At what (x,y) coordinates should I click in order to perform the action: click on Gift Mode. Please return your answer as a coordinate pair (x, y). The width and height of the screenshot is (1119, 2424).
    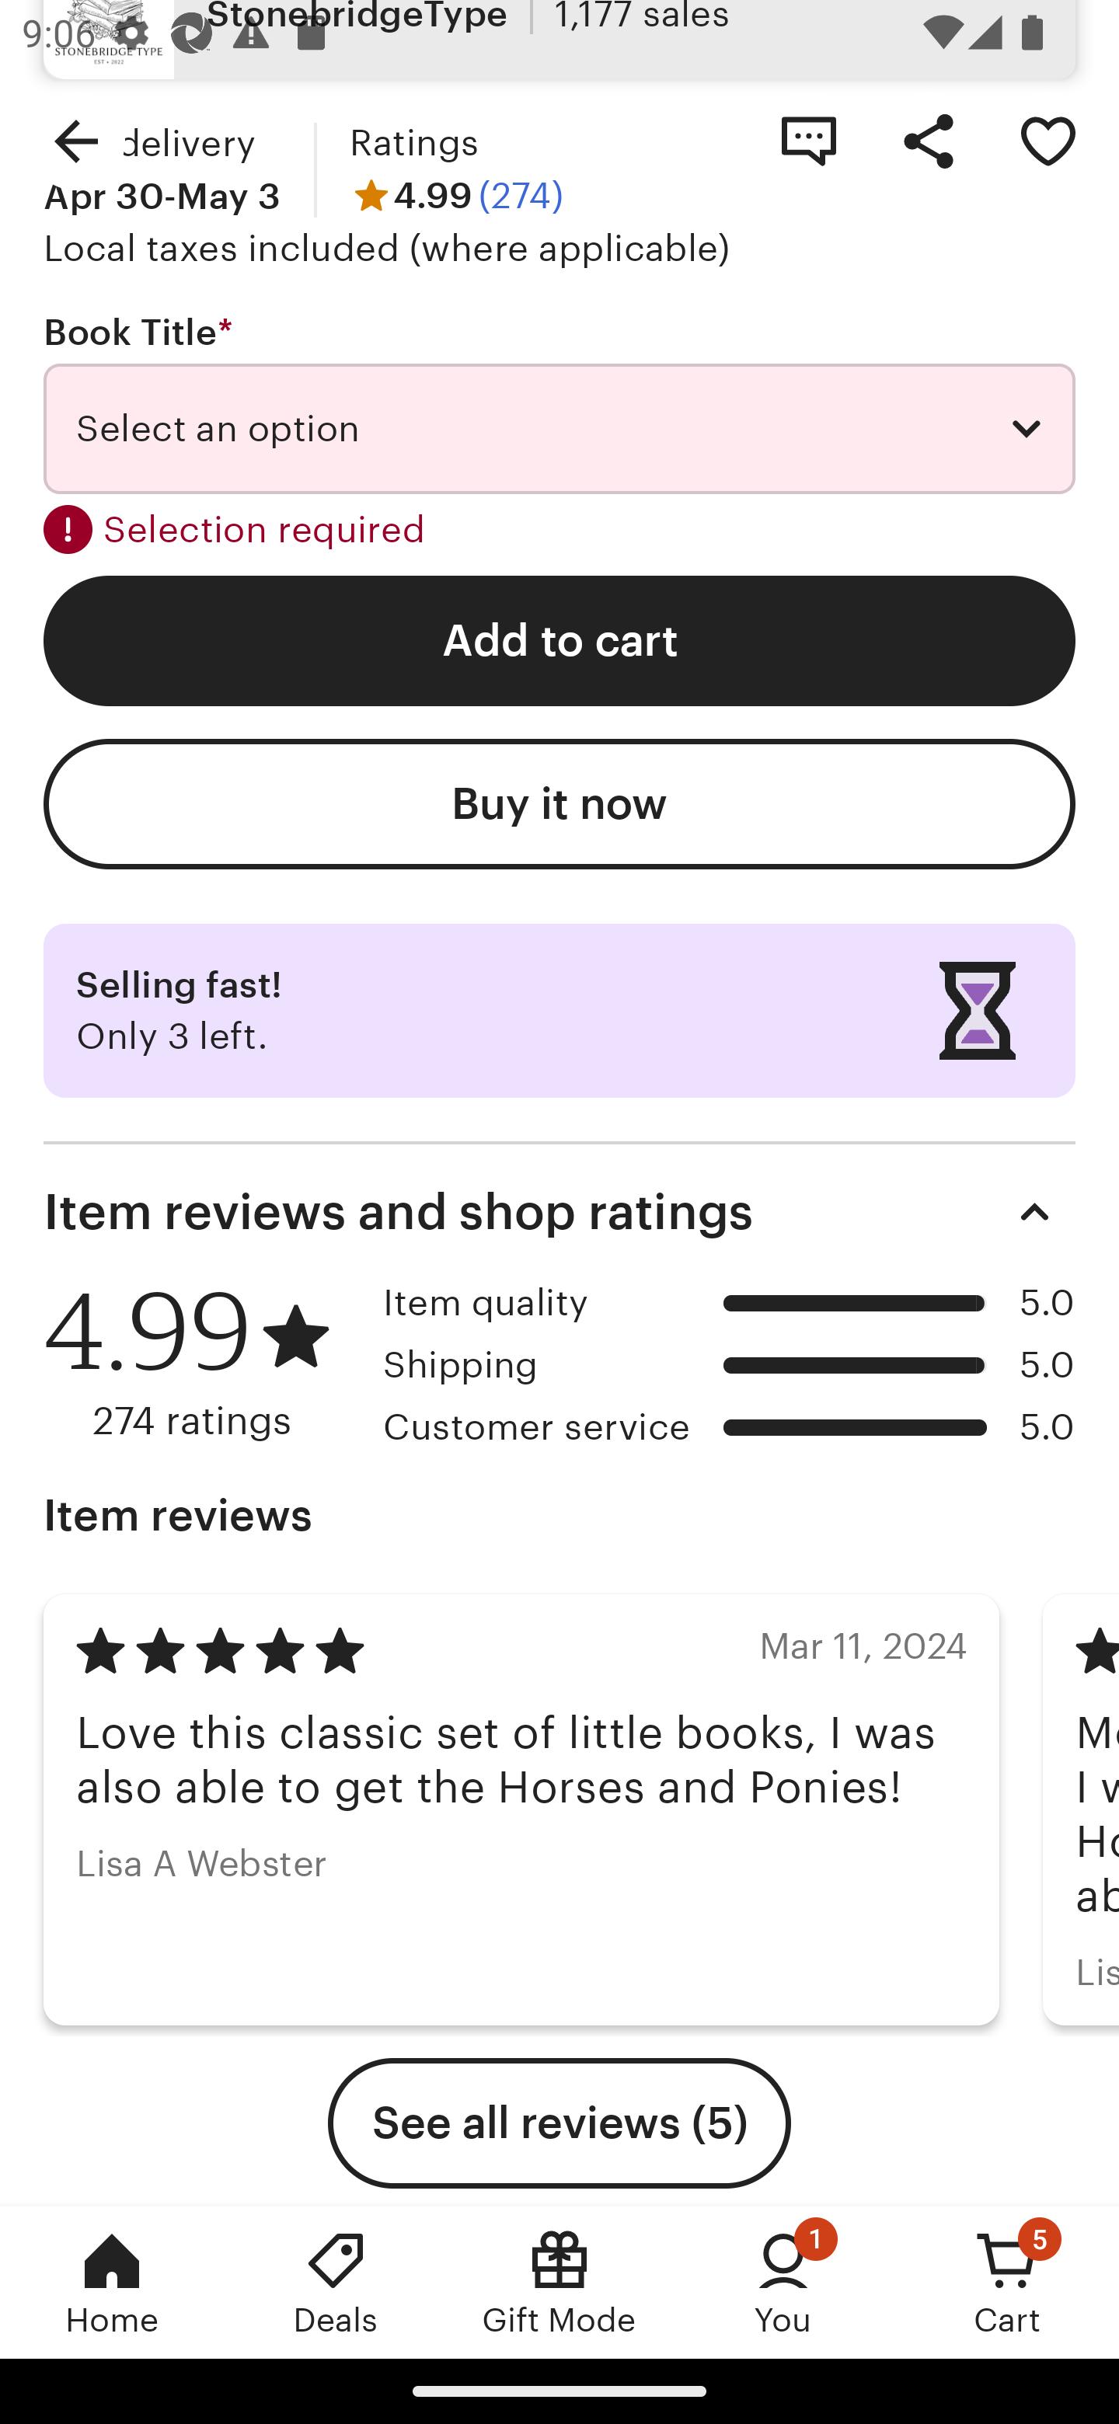
    Looking at the image, I should click on (559, 2282).